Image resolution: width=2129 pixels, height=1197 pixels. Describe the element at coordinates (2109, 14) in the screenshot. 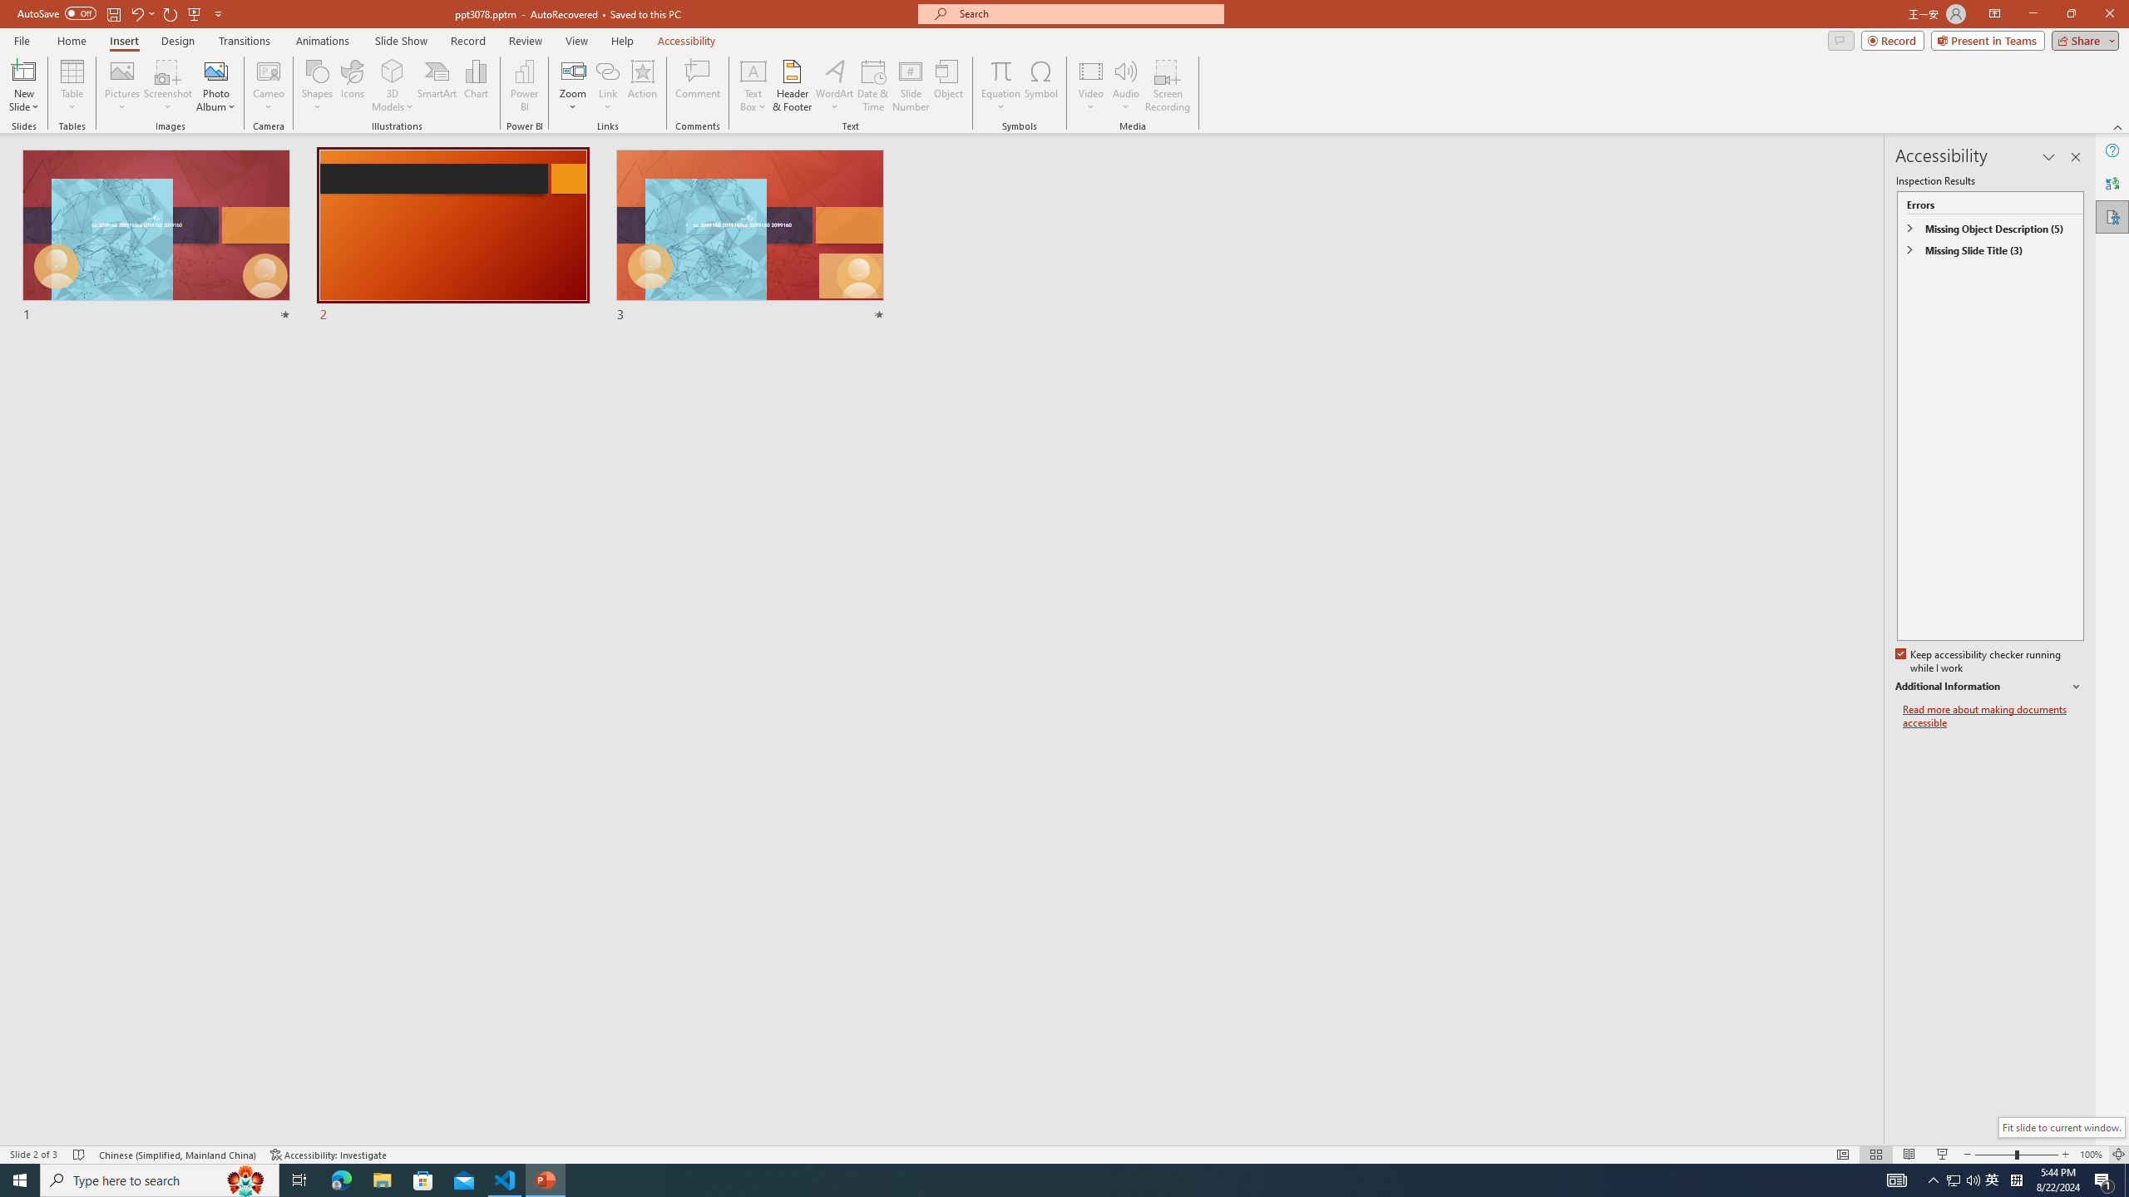

I see `Close` at that location.